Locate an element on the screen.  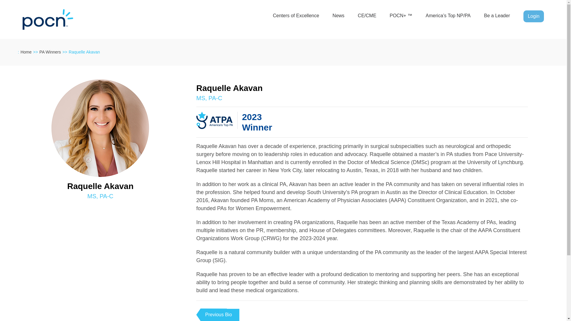
Previous Bio is located at coordinates (218, 314).